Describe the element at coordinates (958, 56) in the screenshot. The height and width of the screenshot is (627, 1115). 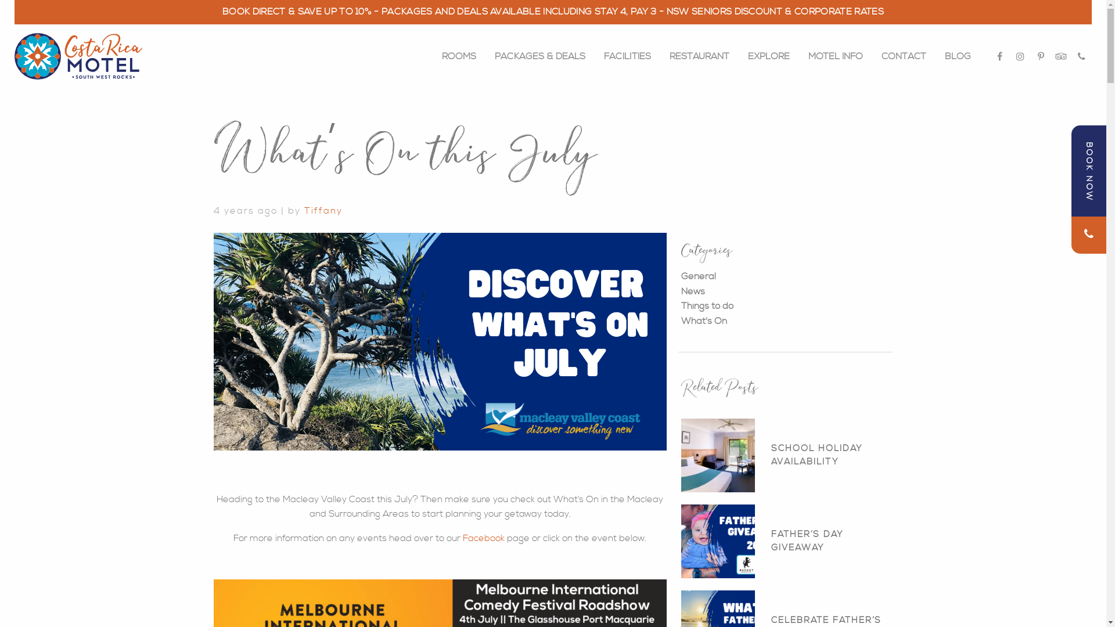
I see `BLOG` at that location.